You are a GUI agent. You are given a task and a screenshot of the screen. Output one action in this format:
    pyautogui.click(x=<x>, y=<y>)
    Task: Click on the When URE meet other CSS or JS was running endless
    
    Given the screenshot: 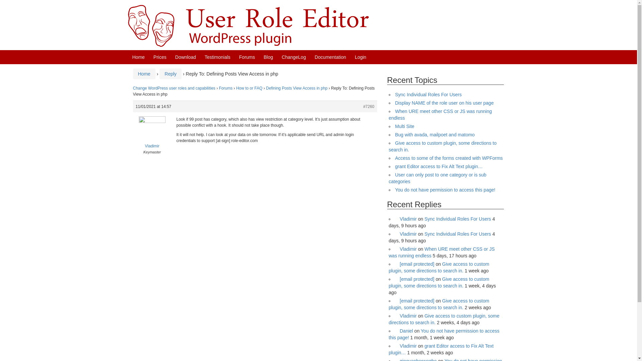 What is the action you would take?
    pyautogui.click(x=440, y=114)
    